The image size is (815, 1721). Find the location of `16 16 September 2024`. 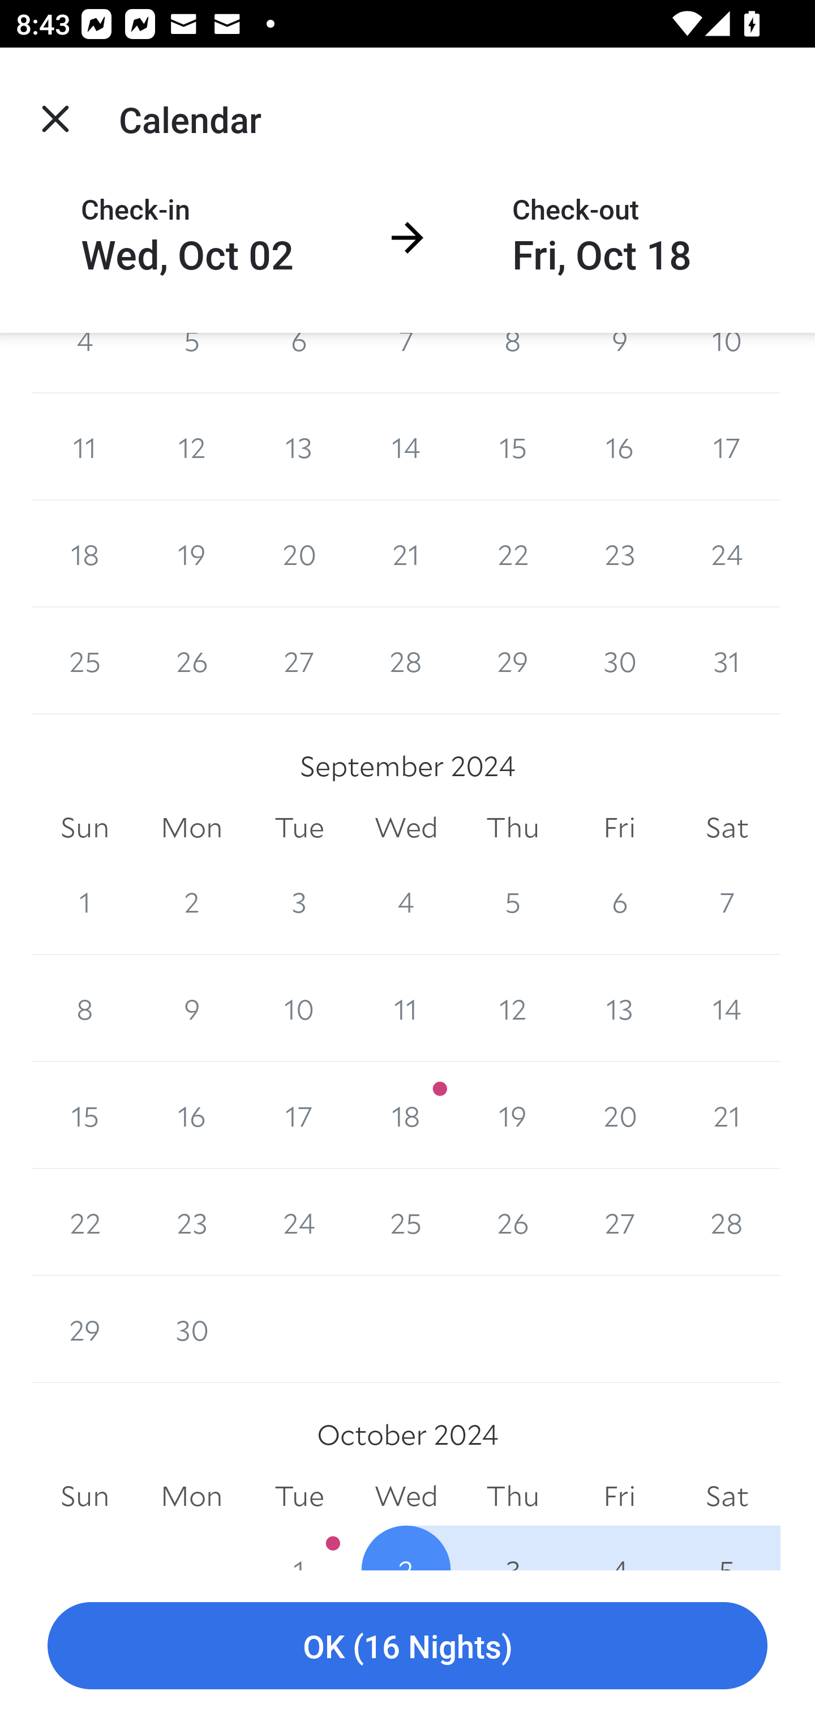

16 16 September 2024 is located at coordinates (191, 1115).